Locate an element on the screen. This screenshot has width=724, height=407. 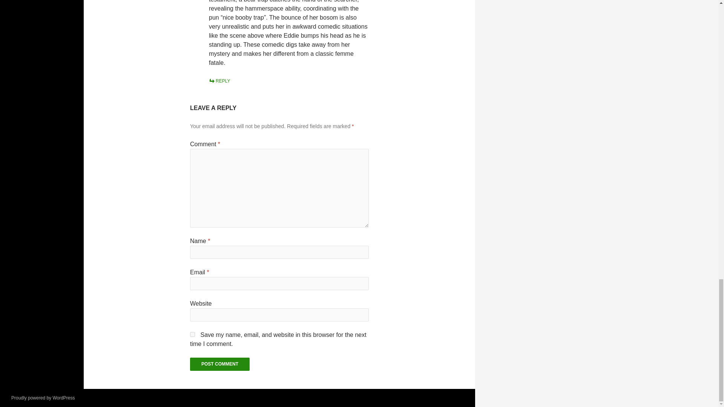
Post Comment is located at coordinates (219, 364).